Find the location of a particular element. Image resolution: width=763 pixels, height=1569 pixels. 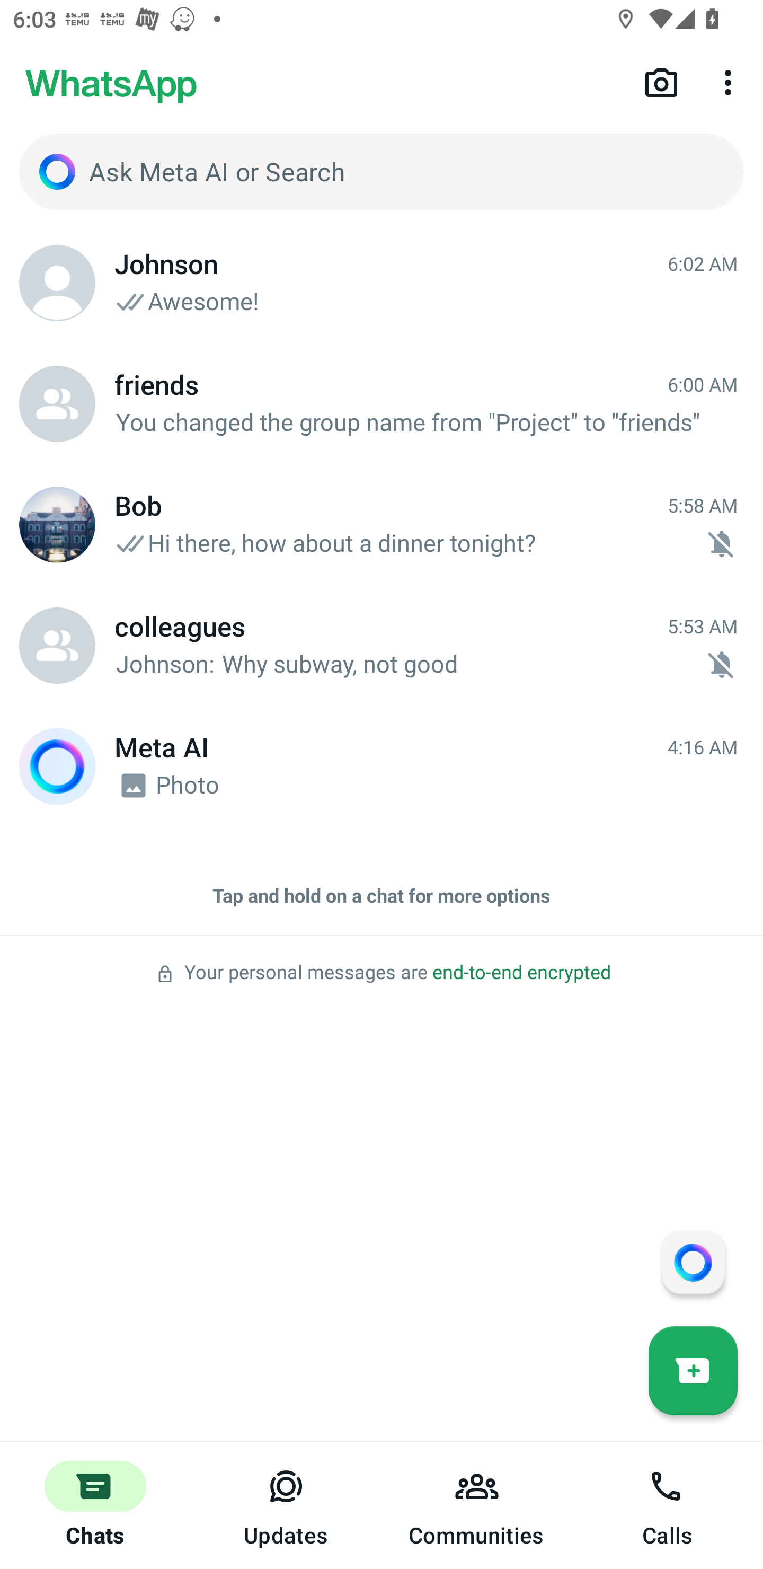

Johnson Johnson 6:02 AM 6:02 AM Awesome! is located at coordinates (381, 283).